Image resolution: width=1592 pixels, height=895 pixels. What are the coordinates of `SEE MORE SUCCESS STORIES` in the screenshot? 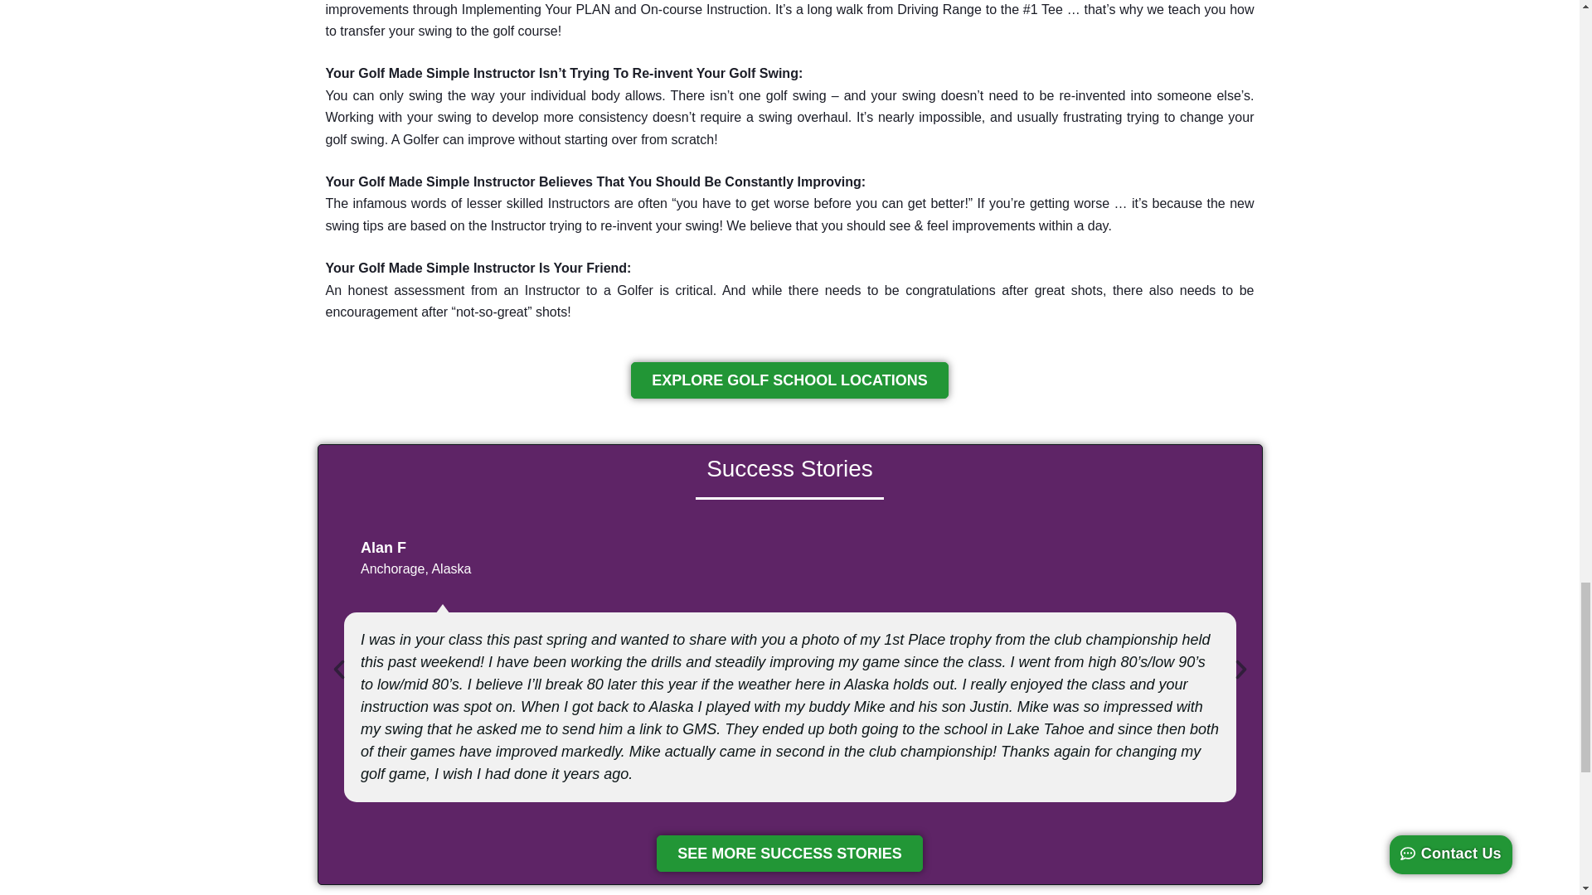 It's located at (789, 853).